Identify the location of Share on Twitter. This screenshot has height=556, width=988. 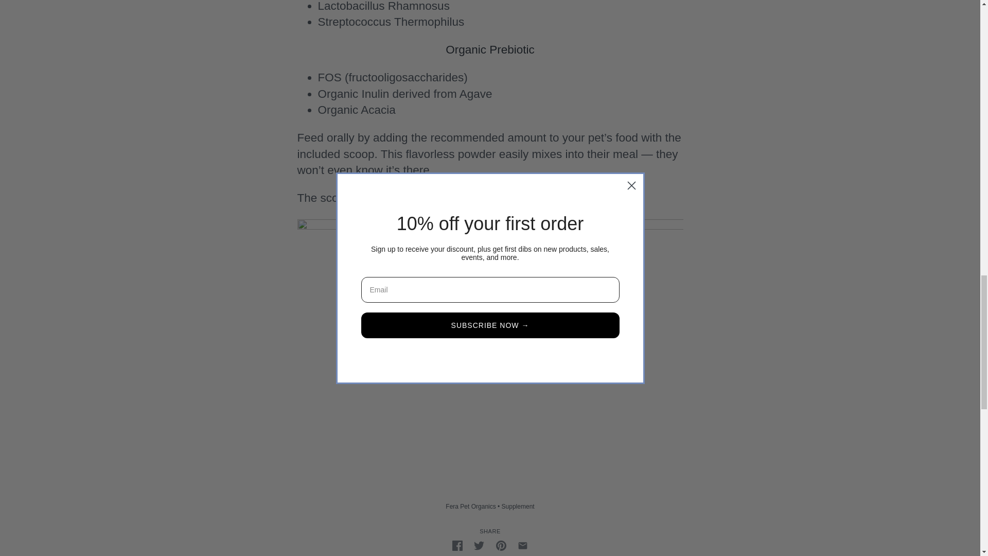
(479, 545).